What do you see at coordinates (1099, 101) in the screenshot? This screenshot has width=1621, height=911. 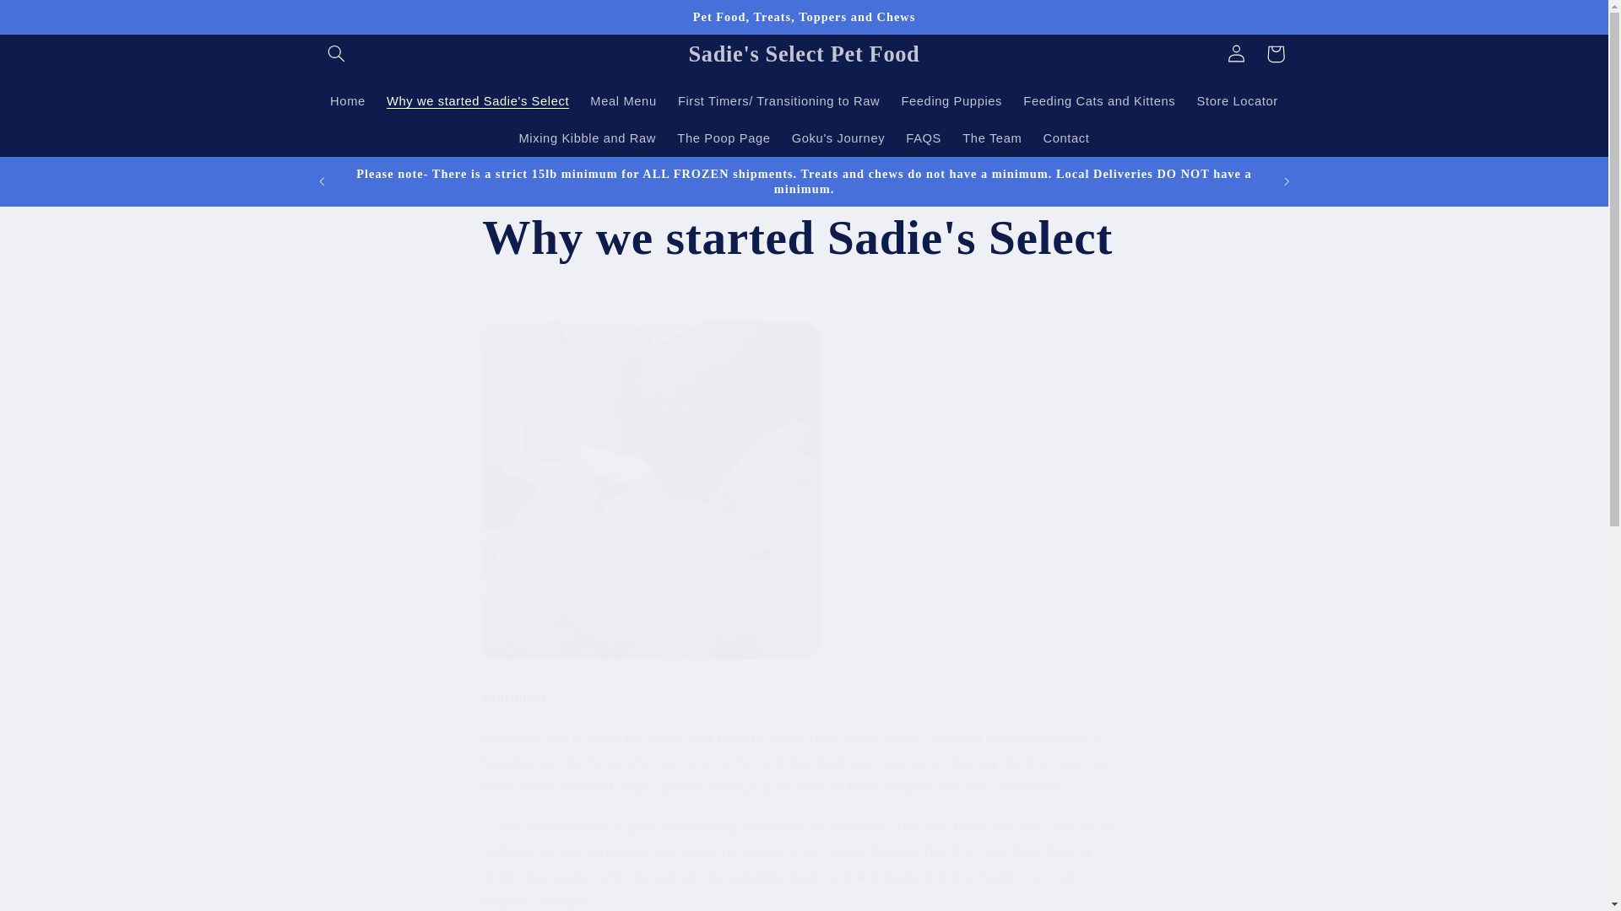 I see `Feeding Cats and Kittens` at bounding box center [1099, 101].